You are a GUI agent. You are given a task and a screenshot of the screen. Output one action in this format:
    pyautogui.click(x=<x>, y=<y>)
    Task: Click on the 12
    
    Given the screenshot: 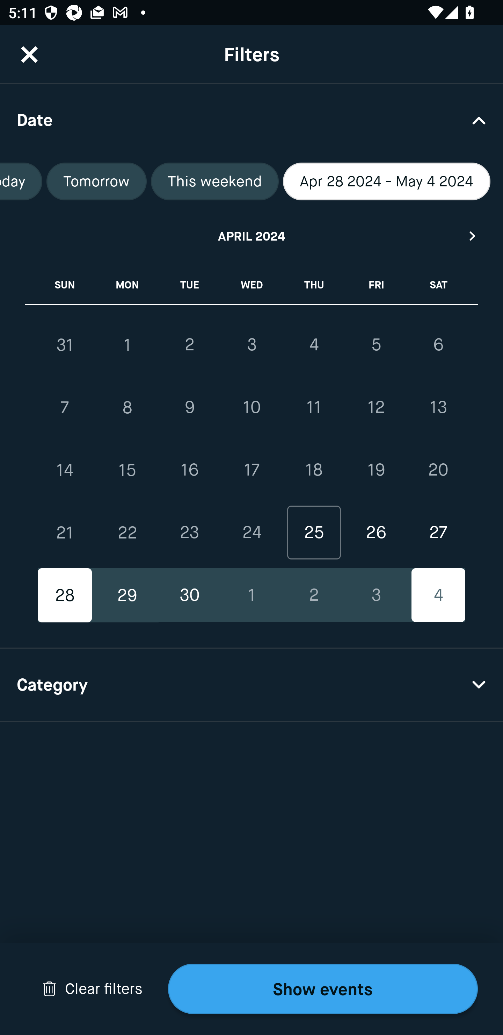 What is the action you would take?
    pyautogui.click(x=376, y=408)
    